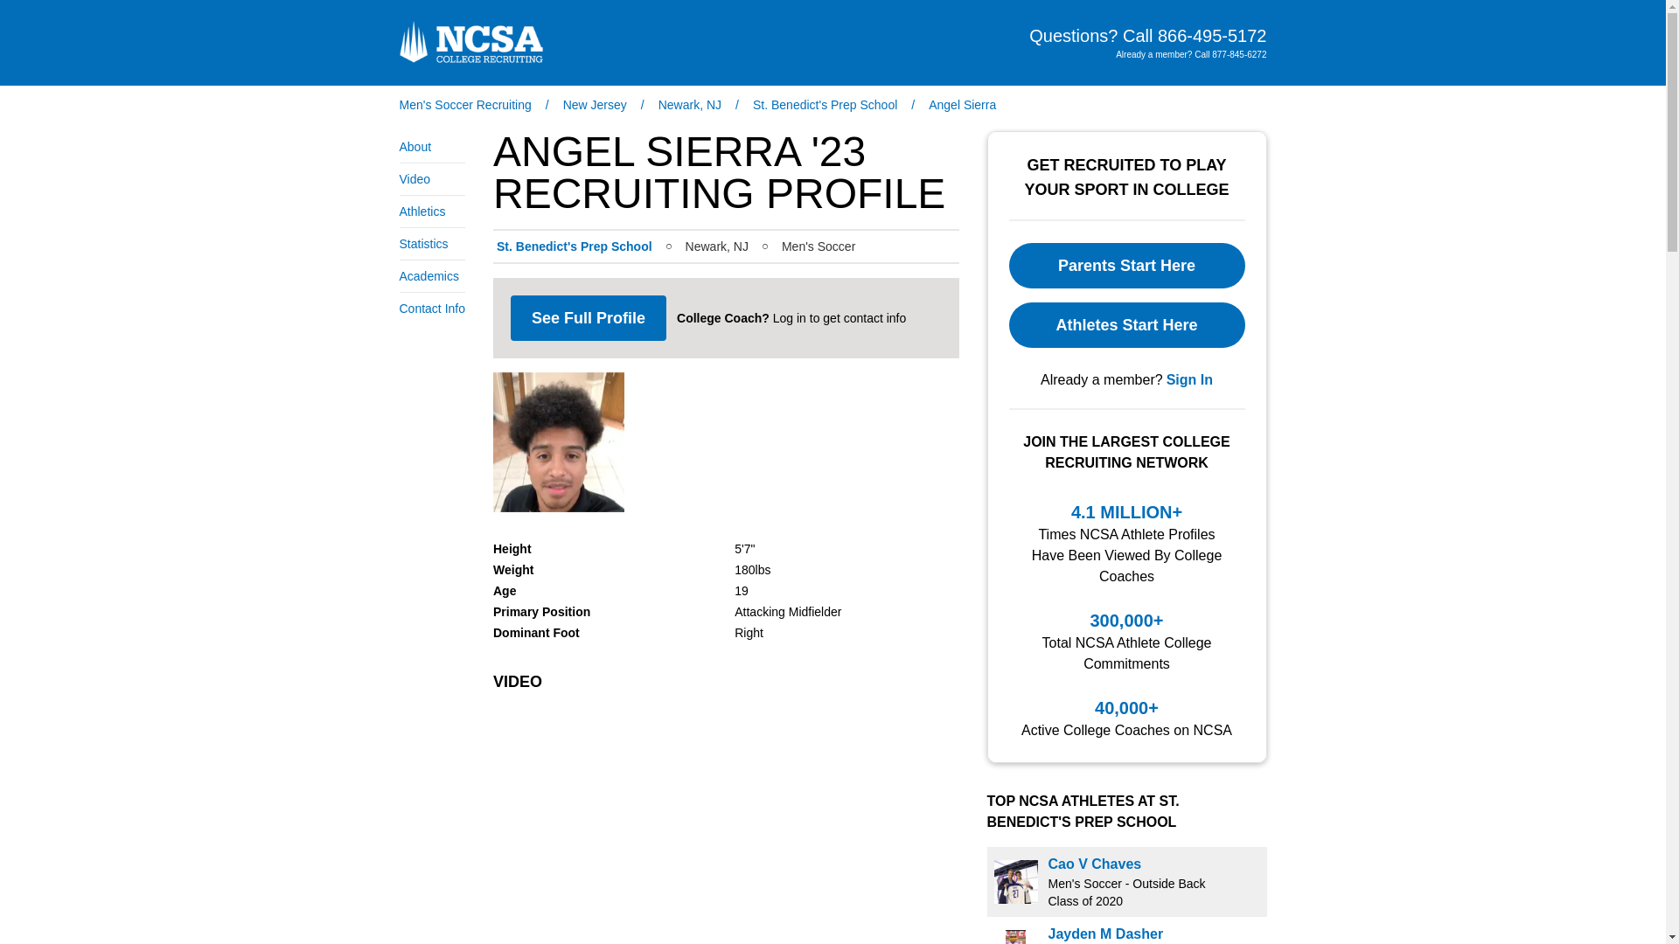 Image resolution: width=1679 pixels, height=944 pixels. What do you see at coordinates (595, 105) in the screenshot?
I see `New Jersey` at bounding box center [595, 105].